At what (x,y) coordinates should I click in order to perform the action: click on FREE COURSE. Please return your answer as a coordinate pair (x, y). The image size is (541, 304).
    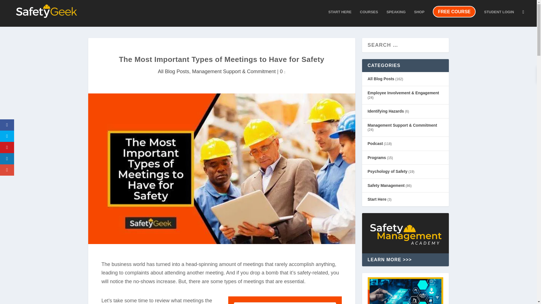
    Looking at the image, I should click on (454, 18).